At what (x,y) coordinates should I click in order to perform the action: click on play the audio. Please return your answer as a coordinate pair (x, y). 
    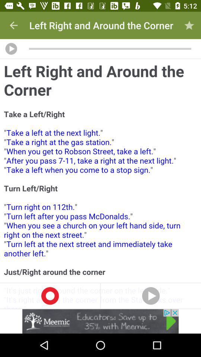
    Looking at the image, I should click on (11, 49).